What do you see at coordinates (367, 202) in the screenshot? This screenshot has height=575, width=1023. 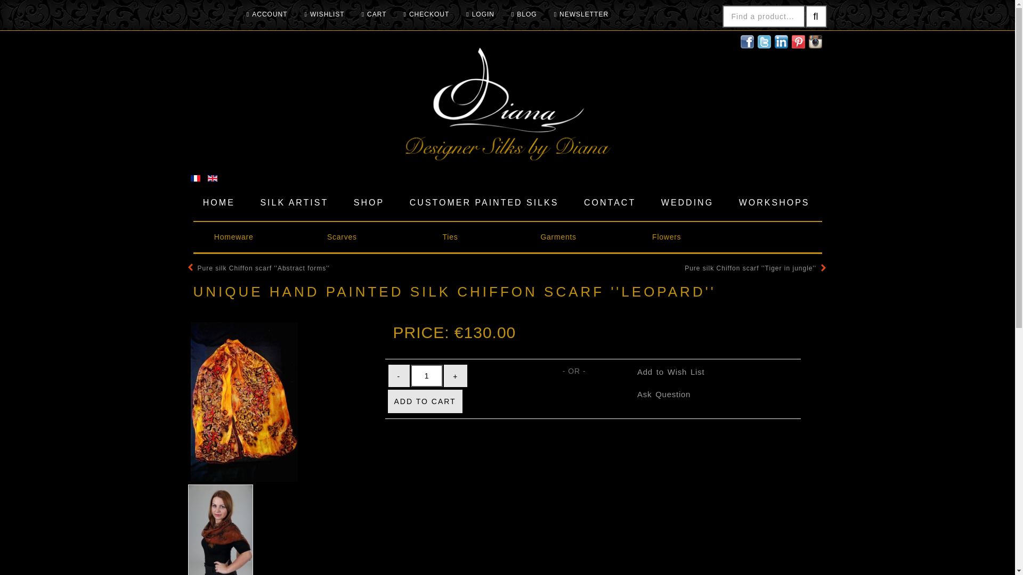 I see `SHOP` at bounding box center [367, 202].